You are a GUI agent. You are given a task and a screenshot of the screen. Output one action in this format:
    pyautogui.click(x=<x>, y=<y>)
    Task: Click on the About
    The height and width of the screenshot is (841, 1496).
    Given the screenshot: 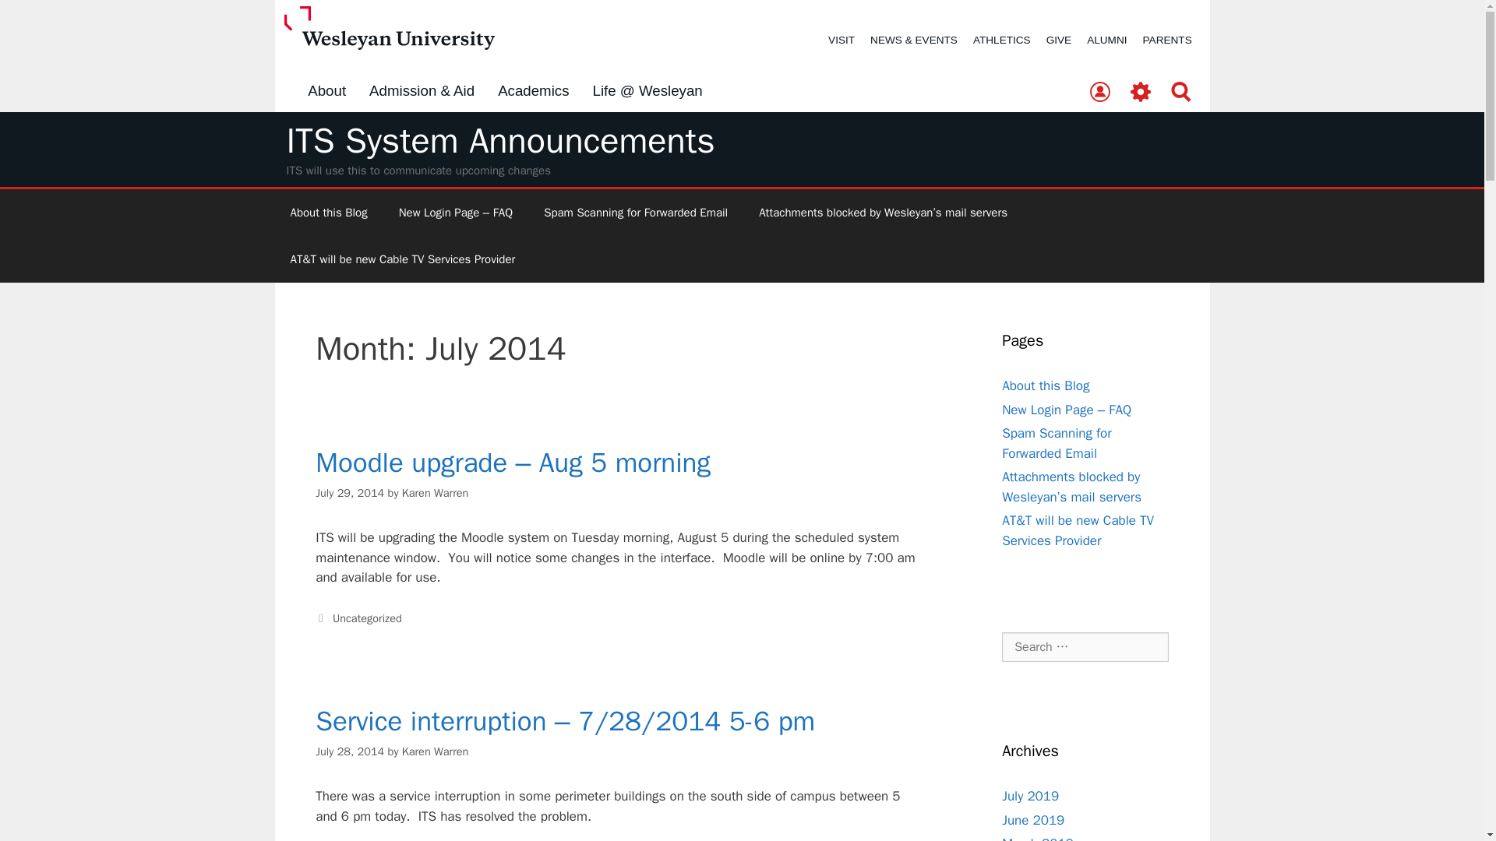 What is the action you would take?
    pyautogui.click(x=326, y=91)
    